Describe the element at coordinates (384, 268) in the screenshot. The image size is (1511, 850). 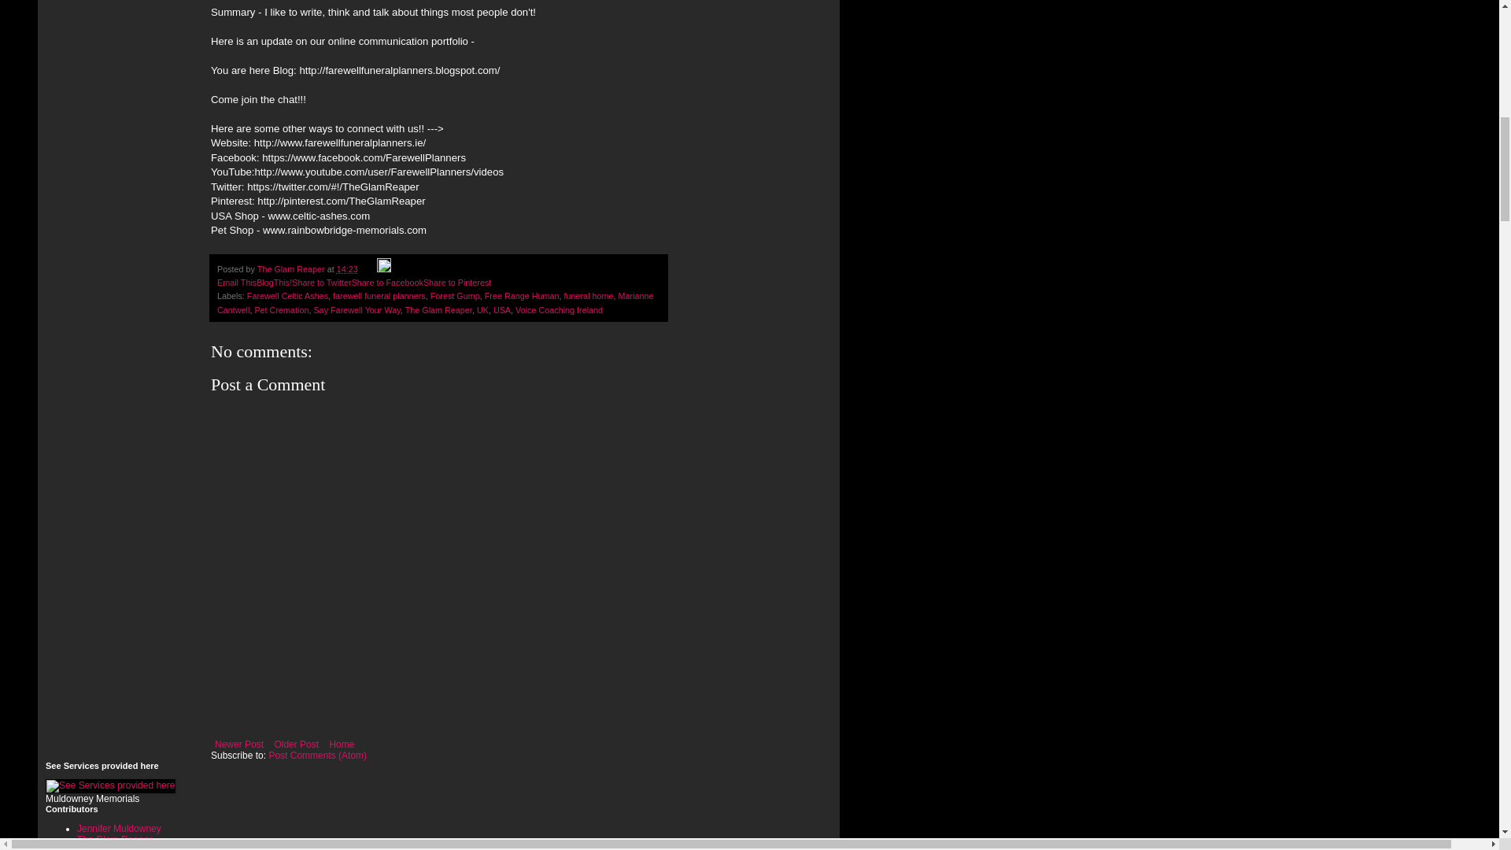
I see `Edit Post` at that location.